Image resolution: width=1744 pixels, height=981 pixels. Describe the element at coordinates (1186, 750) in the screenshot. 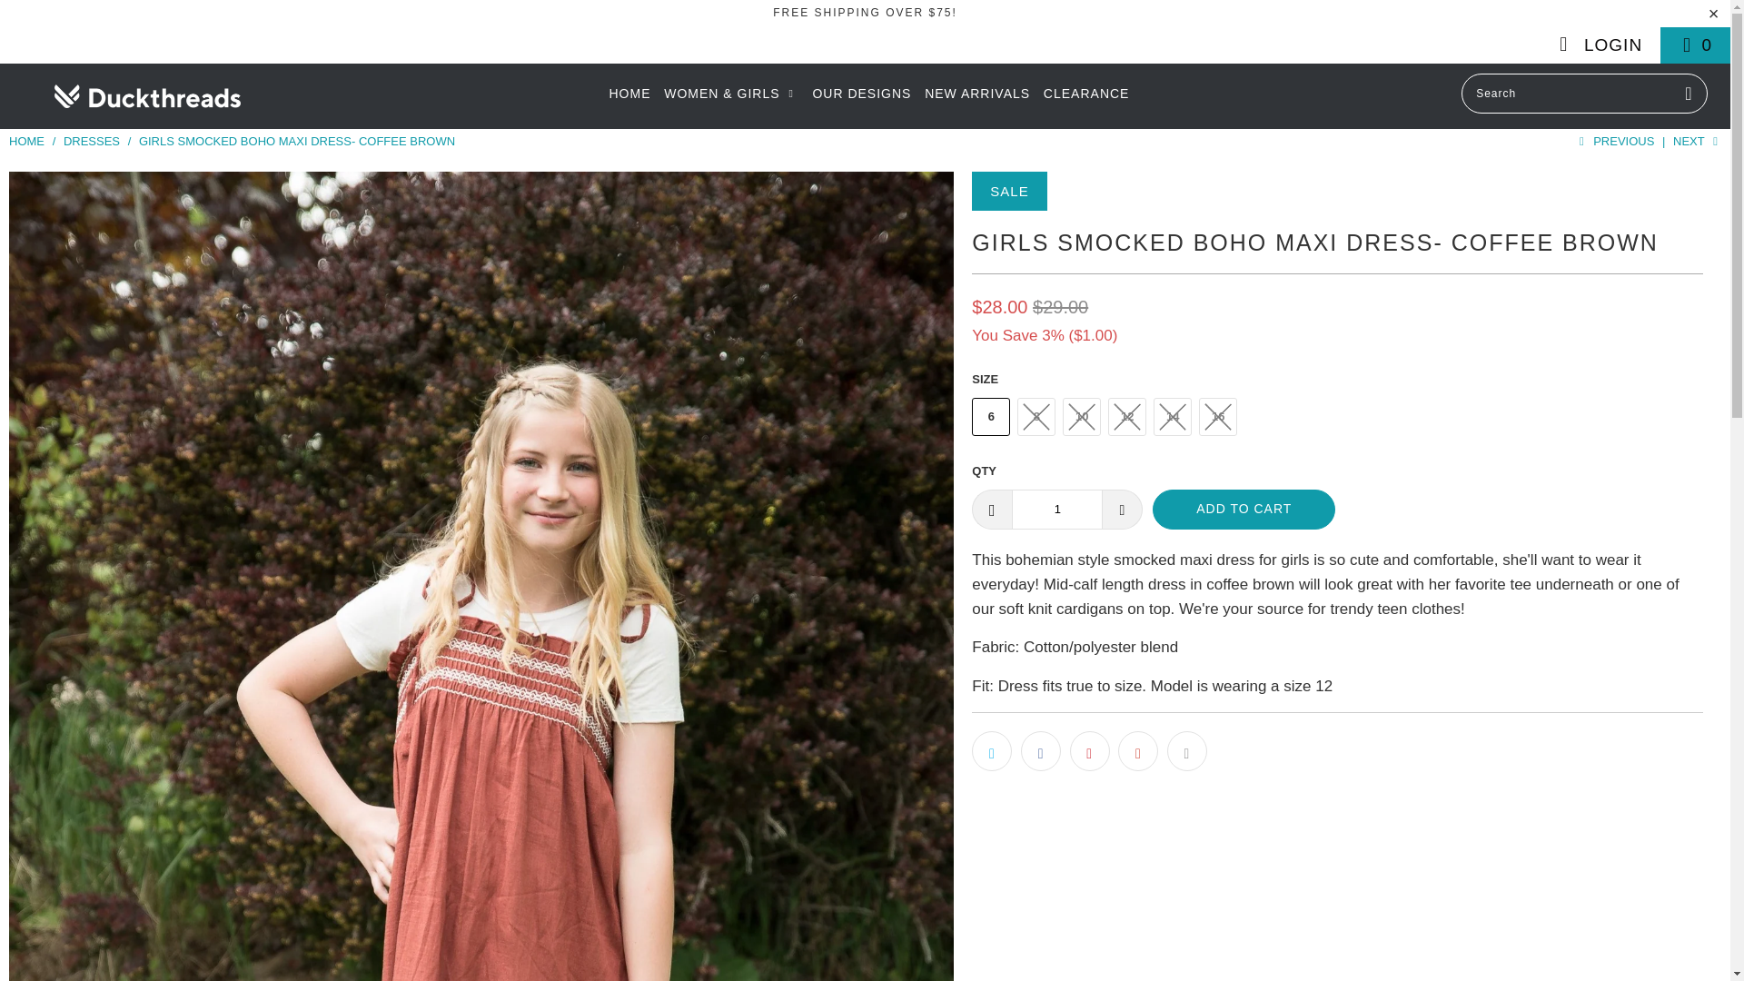

I see `Email this to a friend` at that location.